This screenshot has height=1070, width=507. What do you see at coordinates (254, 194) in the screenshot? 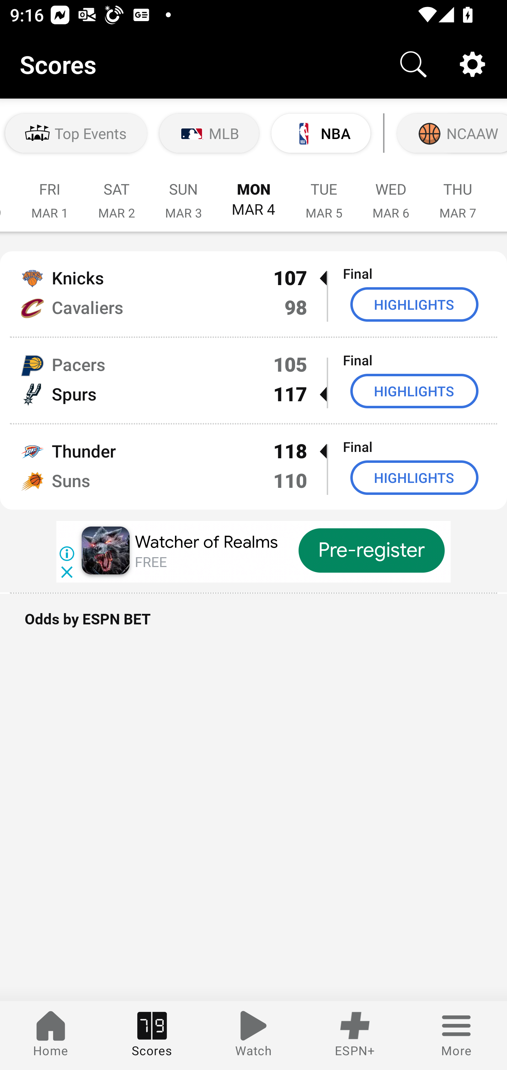
I see `MON MAR 4` at bounding box center [254, 194].